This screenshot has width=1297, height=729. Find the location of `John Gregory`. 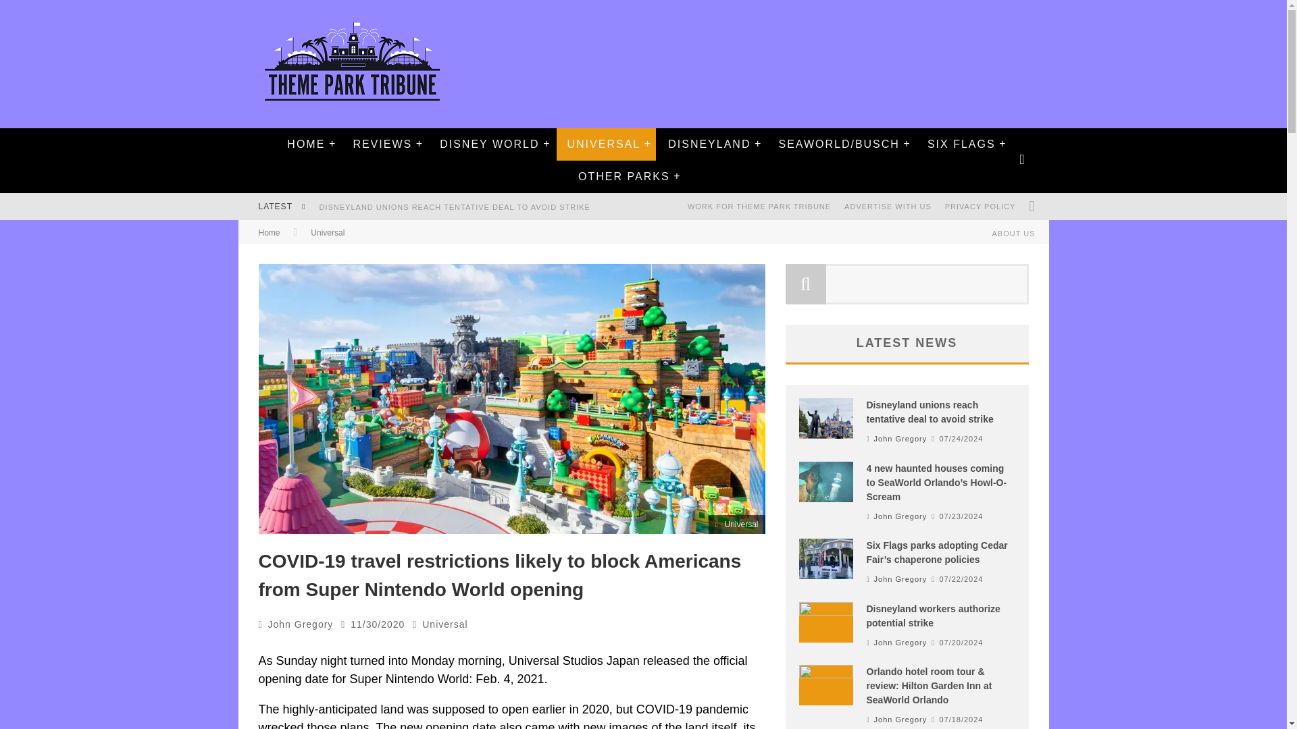

John Gregory is located at coordinates (301, 624).